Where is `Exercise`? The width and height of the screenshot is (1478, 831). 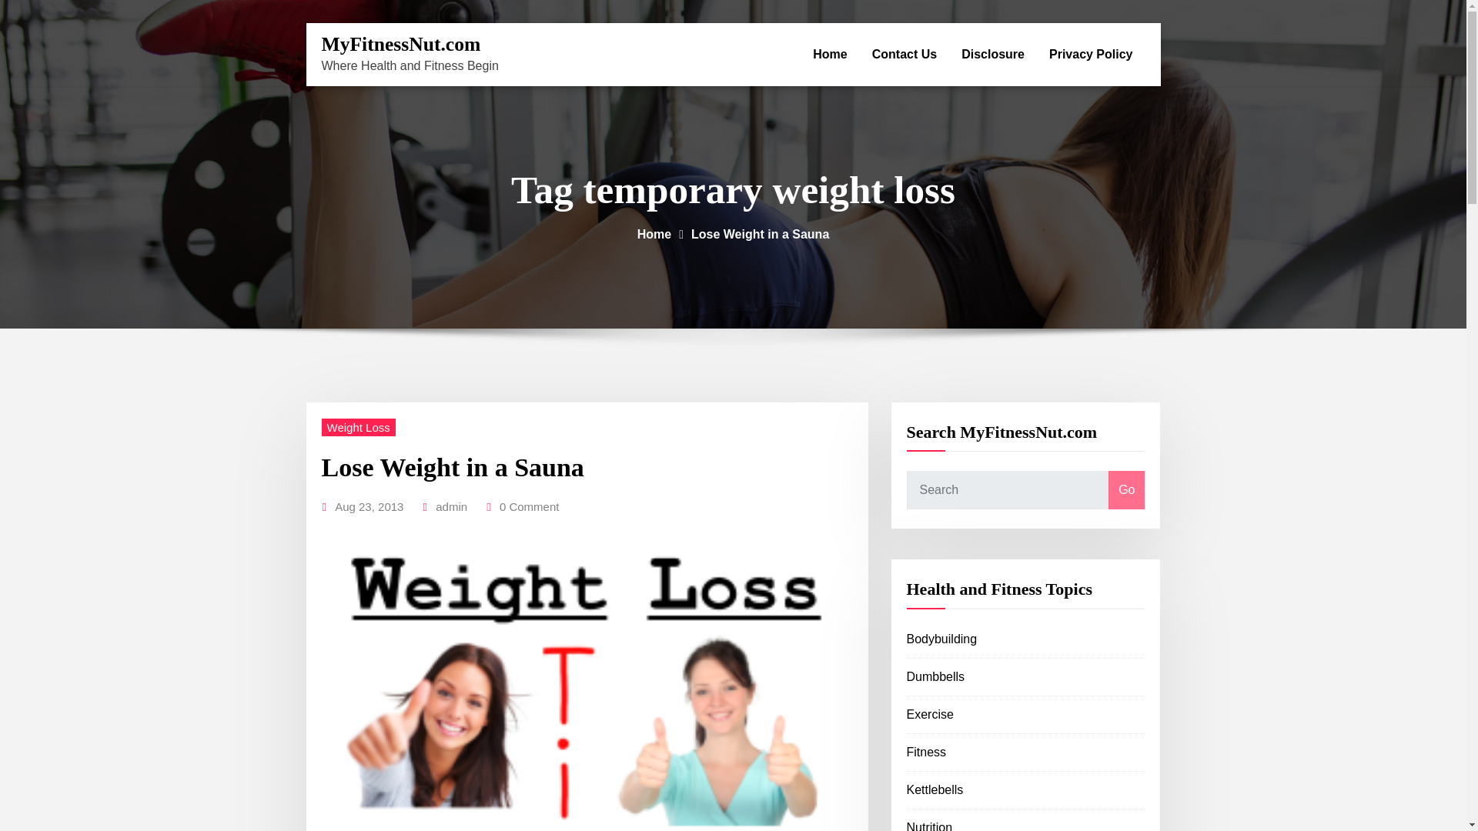 Exercise is located at coordinates (930, 714).